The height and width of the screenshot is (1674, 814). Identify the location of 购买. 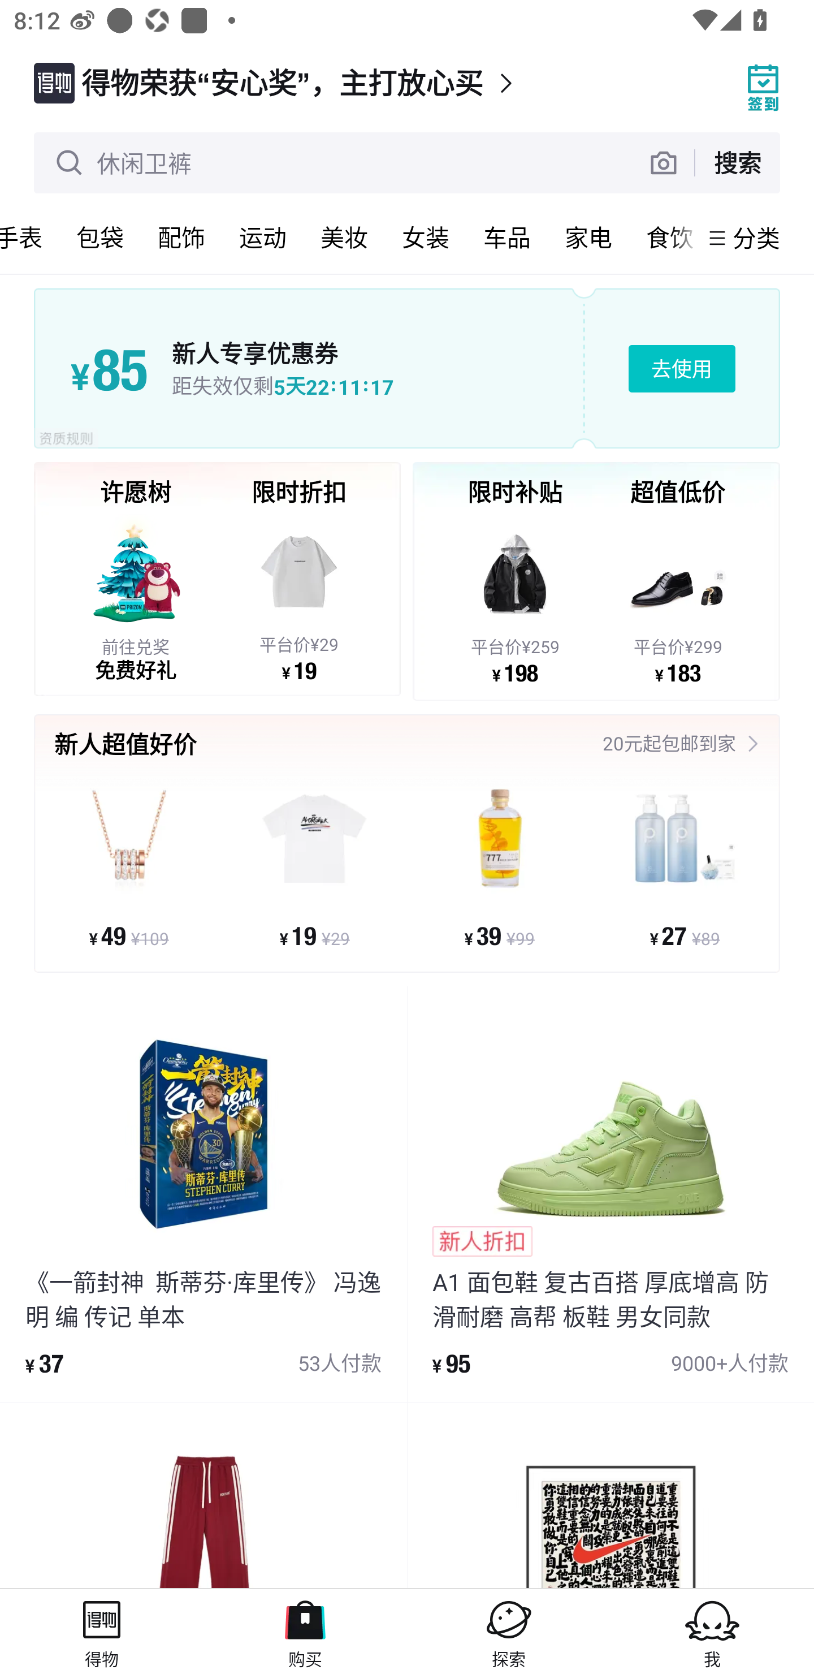
(305, 1631).